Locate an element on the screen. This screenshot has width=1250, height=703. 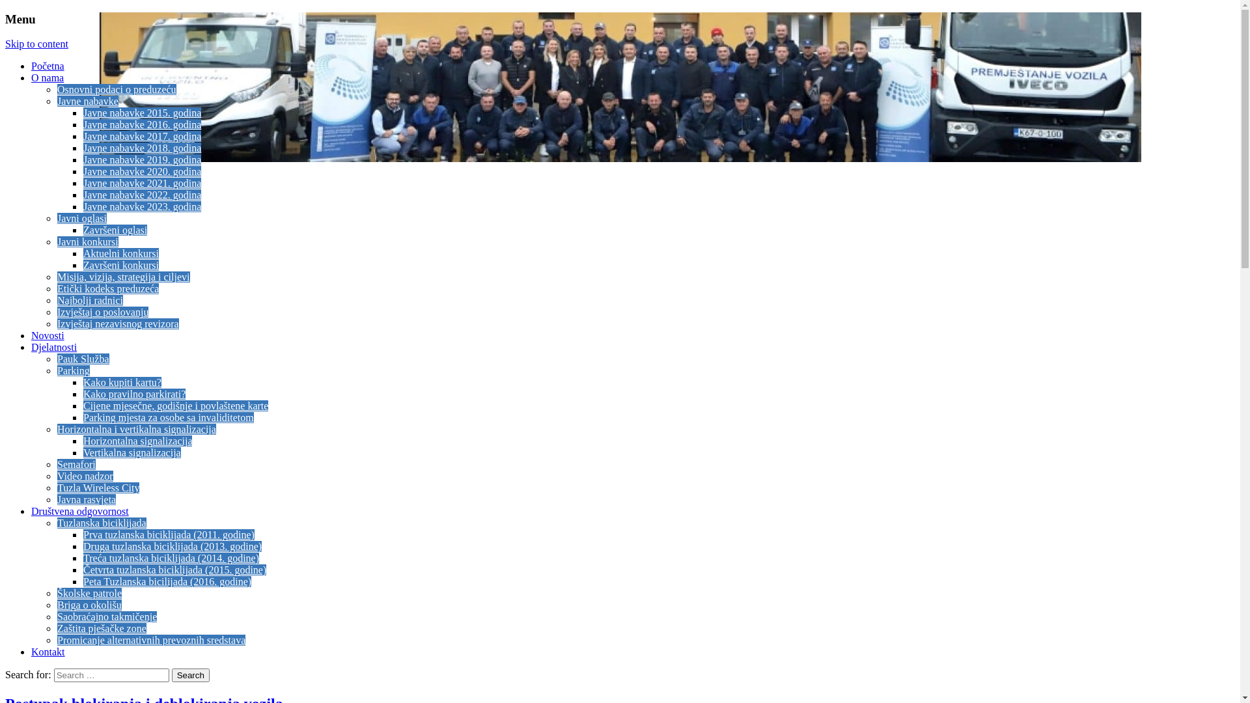
Javni oglasi is located at coordinates (82, 219).